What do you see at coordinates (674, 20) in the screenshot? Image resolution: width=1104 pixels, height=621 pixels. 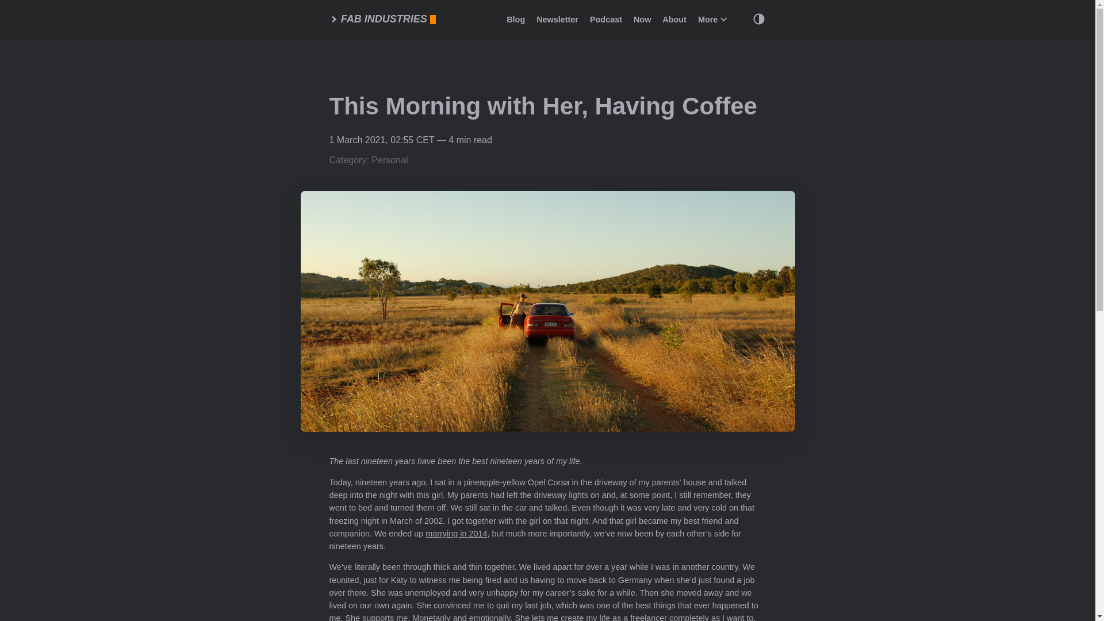 I see `About` at bounding box center [674, 20].